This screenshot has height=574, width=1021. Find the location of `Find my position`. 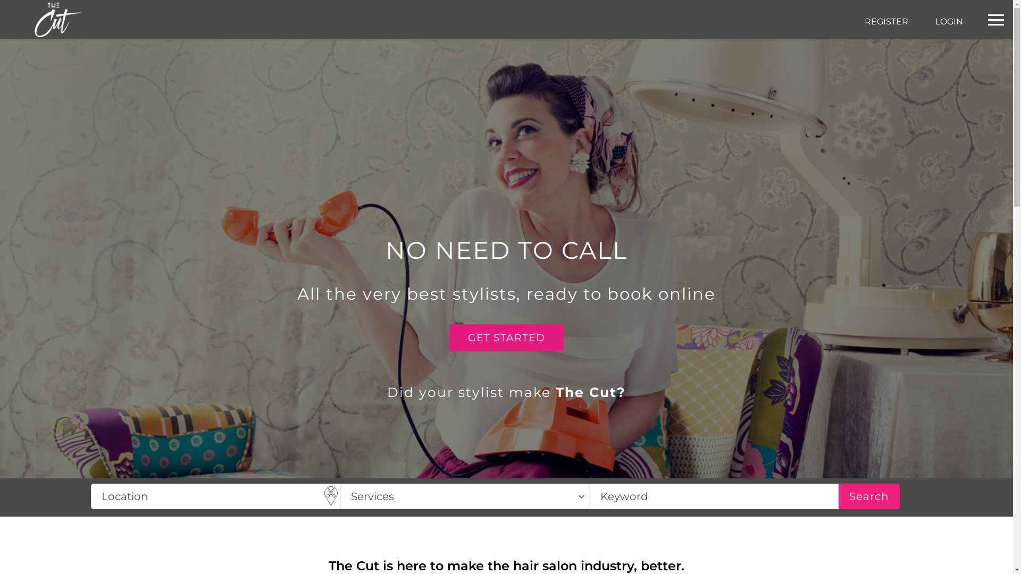

Find my position is located at coordinates (331, 496).